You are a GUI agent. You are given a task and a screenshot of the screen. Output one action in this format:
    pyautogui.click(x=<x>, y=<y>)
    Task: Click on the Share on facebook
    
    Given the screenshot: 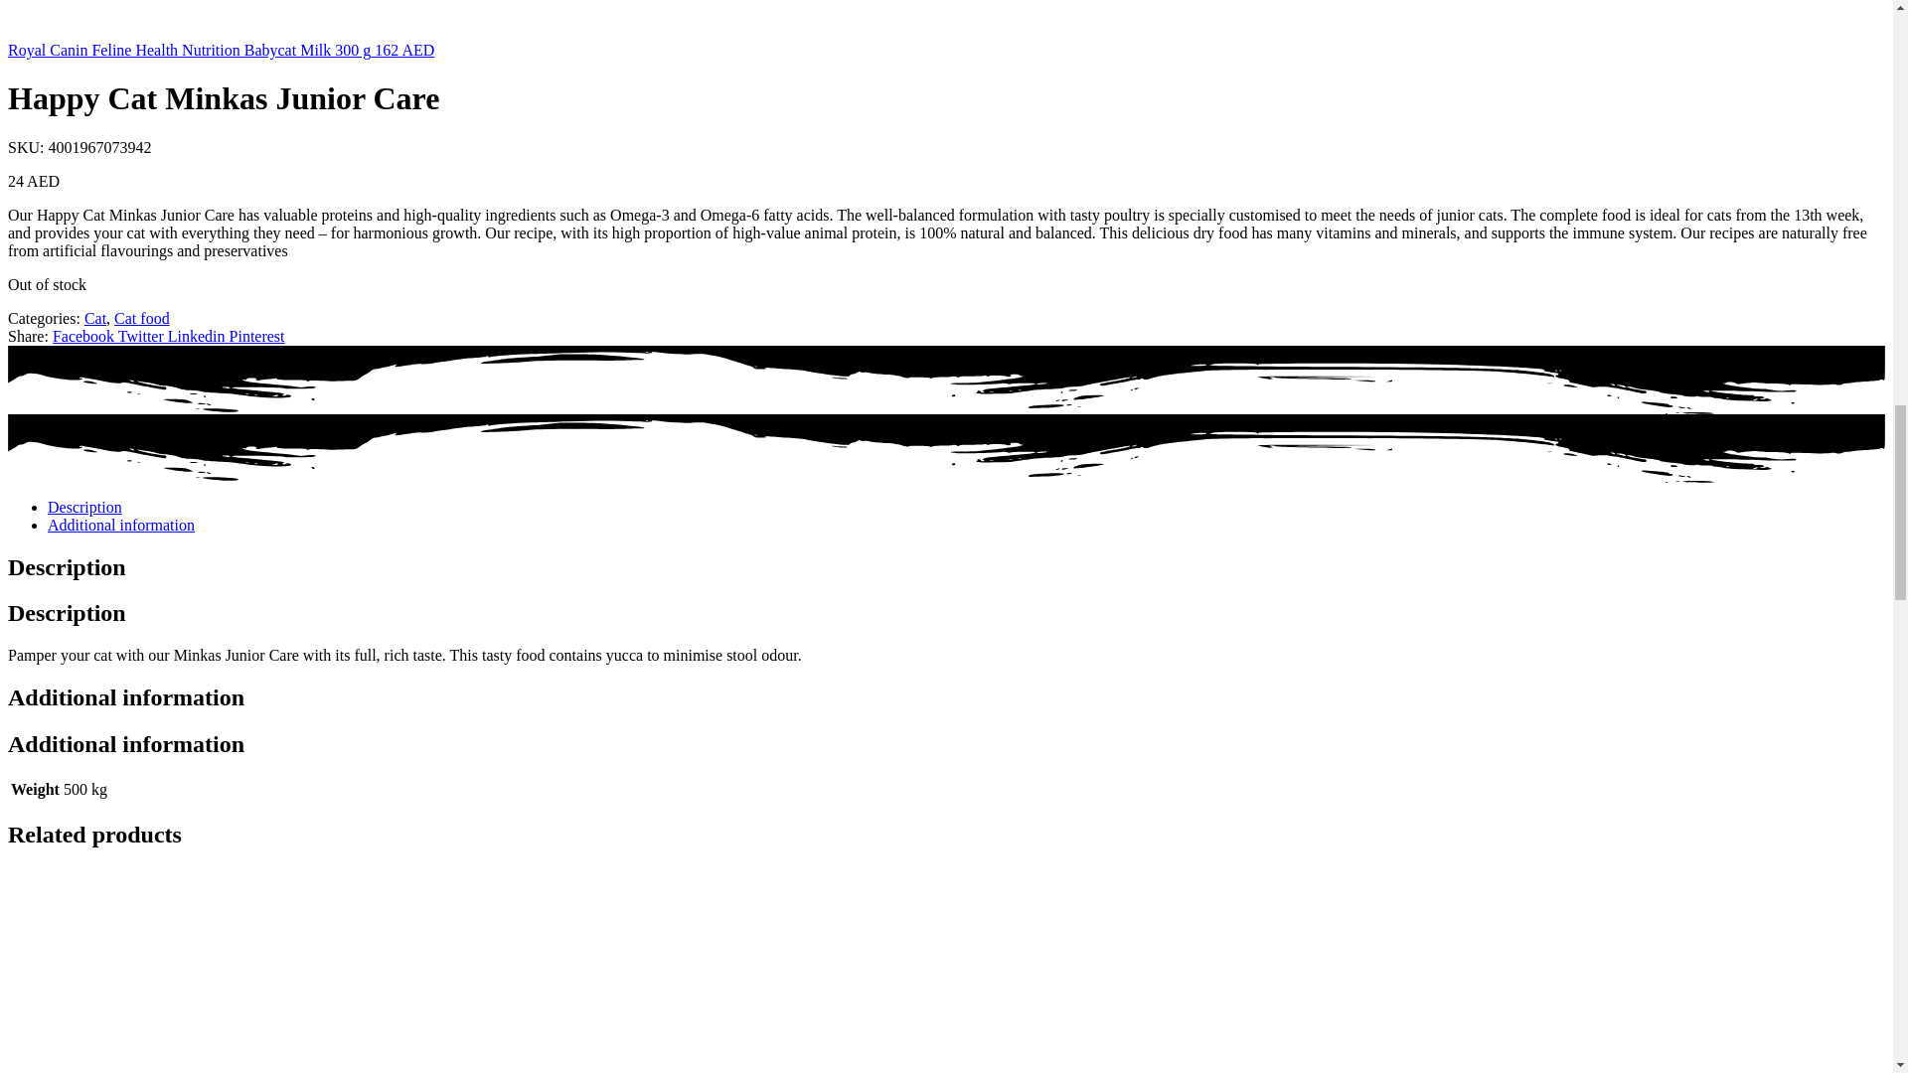 What is the action you would take?
    pyautogui.click(x=85, y=336)
    